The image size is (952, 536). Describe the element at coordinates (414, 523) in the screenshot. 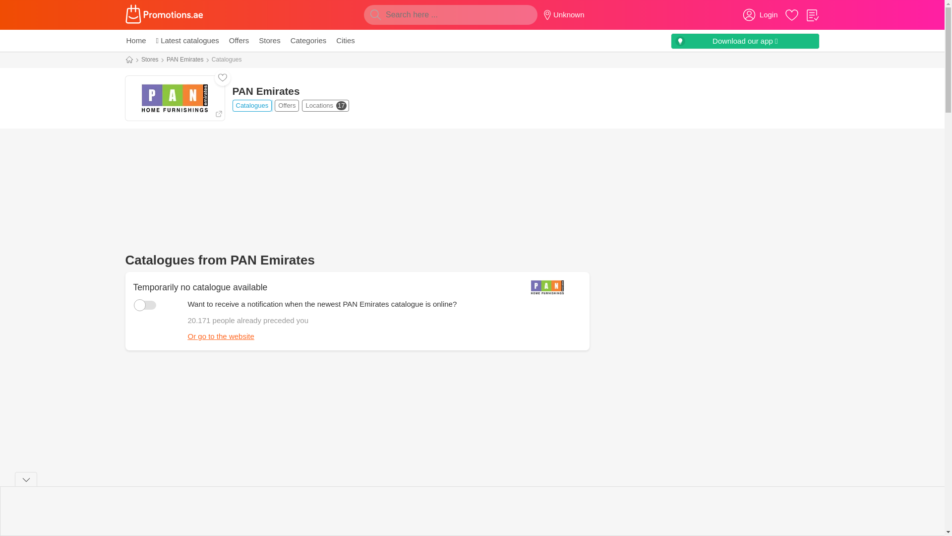

I see `Offers` at that location.